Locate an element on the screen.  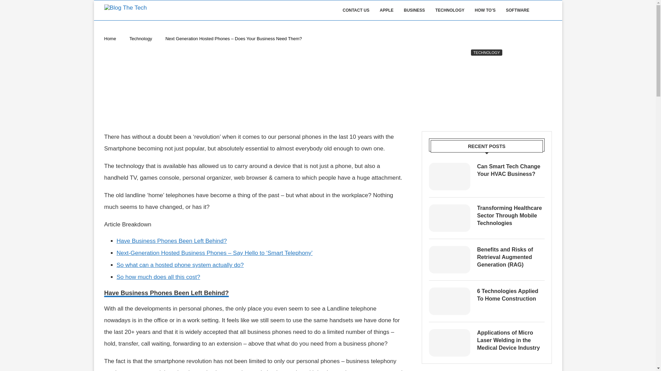
Transforming Healthcare Sector Through Mobile Technologies is located at coordinates (511, 216).